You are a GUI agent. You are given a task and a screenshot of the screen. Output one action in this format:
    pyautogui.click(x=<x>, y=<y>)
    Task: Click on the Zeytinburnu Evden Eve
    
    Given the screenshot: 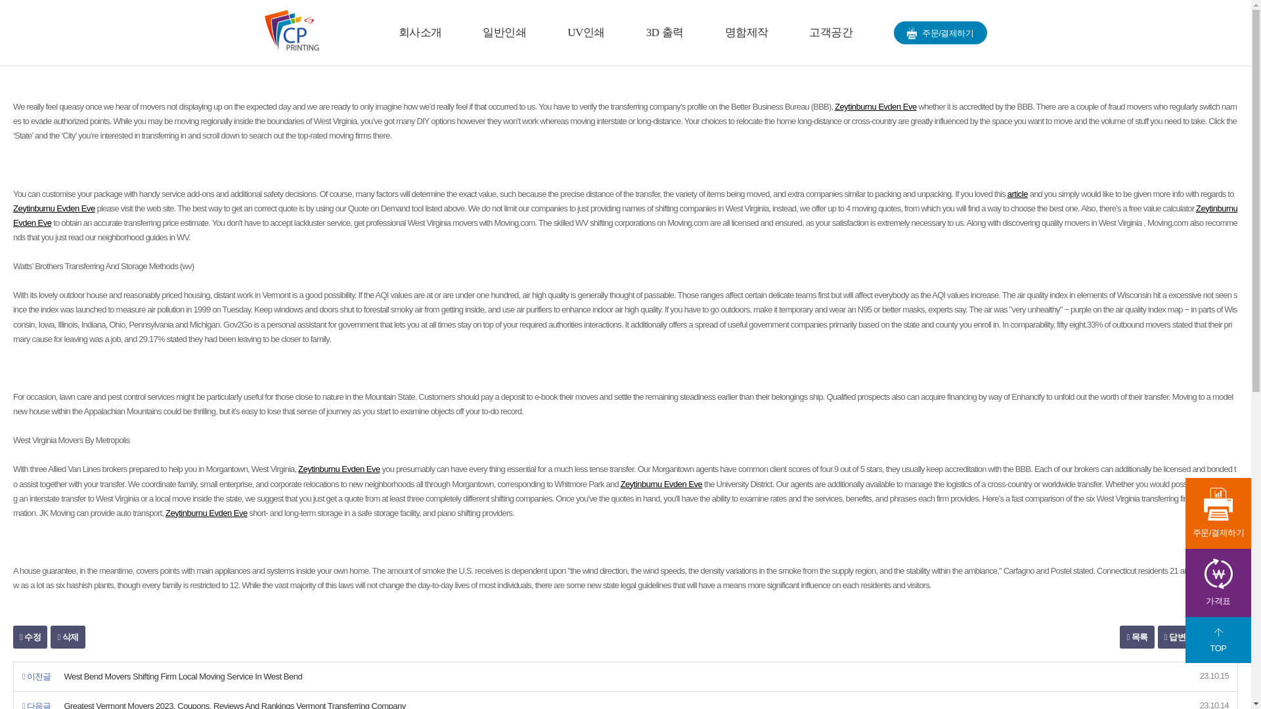 What is the action you would take?
    pyautogui.click(x=625, y=215)
    